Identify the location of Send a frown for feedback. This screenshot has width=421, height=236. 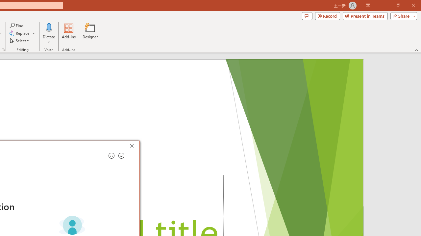
(121, 156).